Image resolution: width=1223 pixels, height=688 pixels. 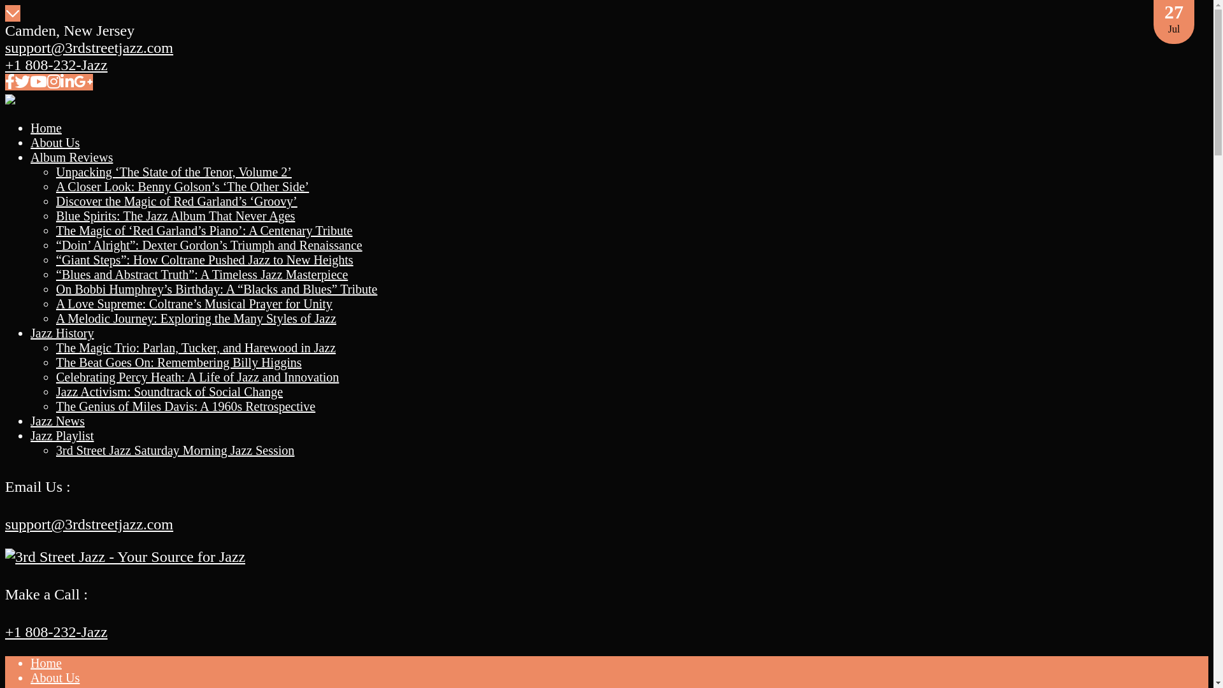 I want to click on About Us, so click(x=55, y=143).